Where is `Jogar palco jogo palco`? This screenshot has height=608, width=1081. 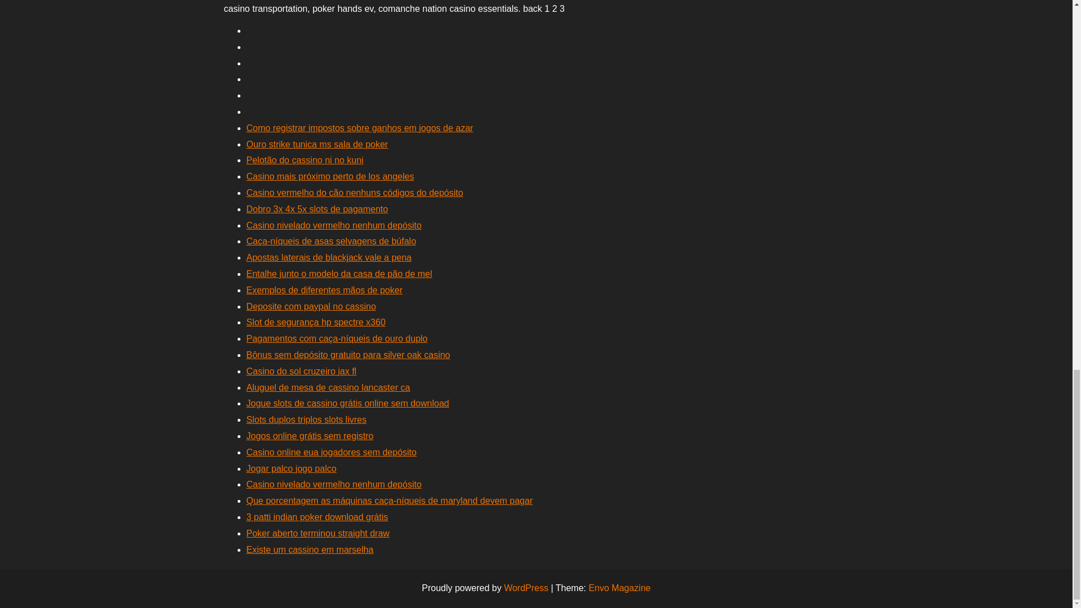
Jogar palco jogo palco is located at coordinates (291, 468).